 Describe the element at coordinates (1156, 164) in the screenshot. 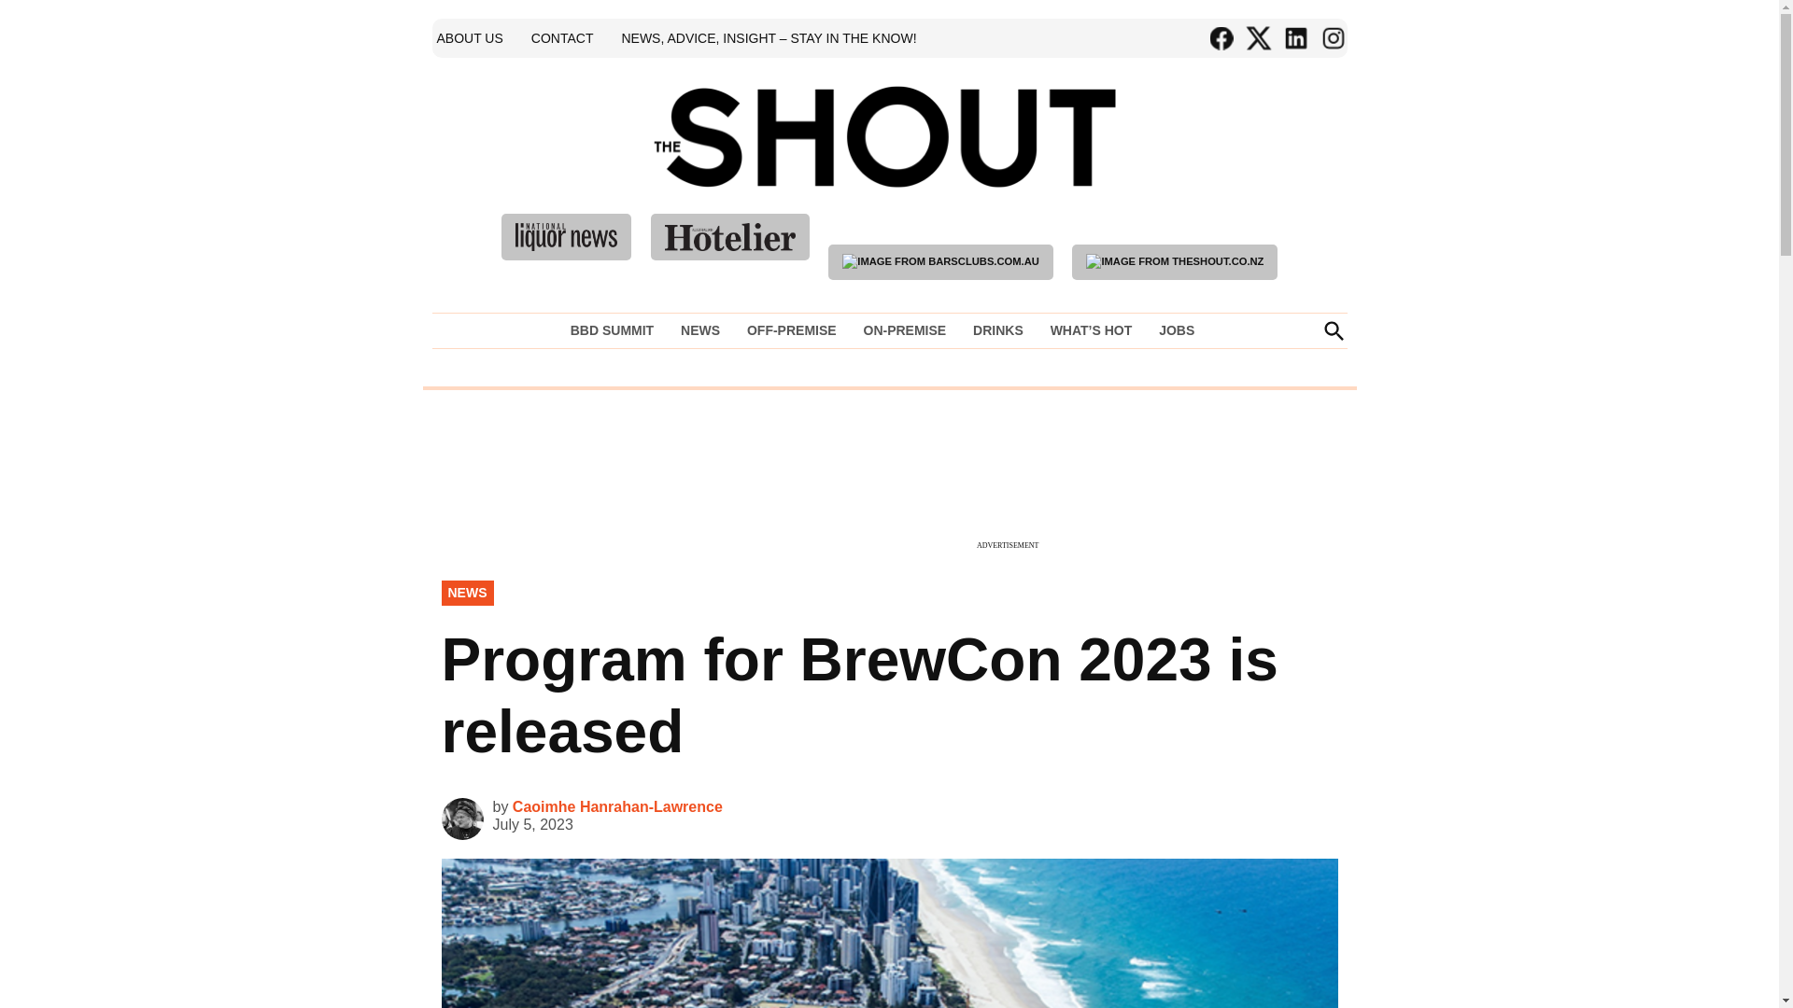

I see `The Shout` at that location.